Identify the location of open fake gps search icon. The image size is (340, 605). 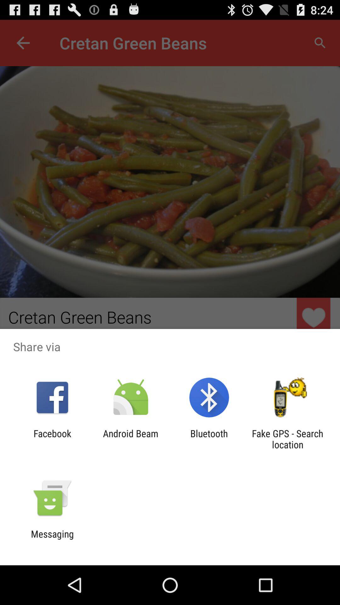
(287, 439).